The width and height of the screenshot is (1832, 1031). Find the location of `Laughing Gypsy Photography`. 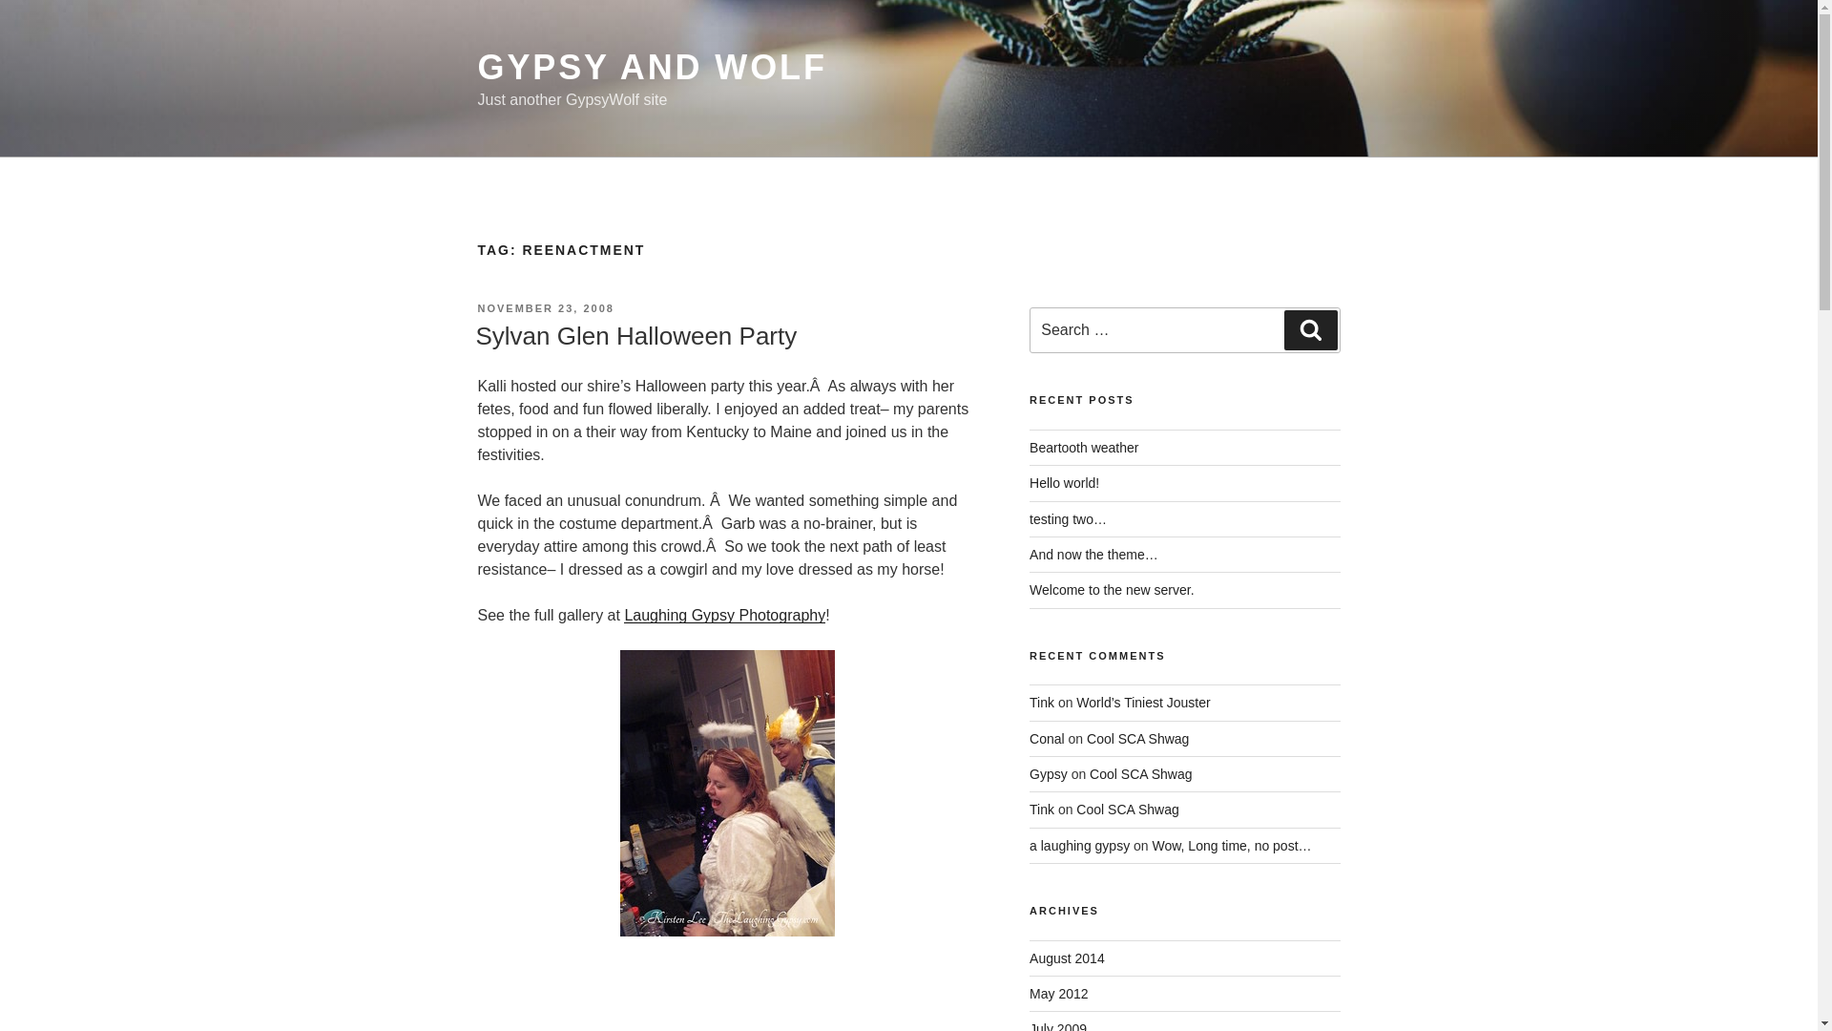

Laughing Gypsy Photography is located at coordinates (725, 615).